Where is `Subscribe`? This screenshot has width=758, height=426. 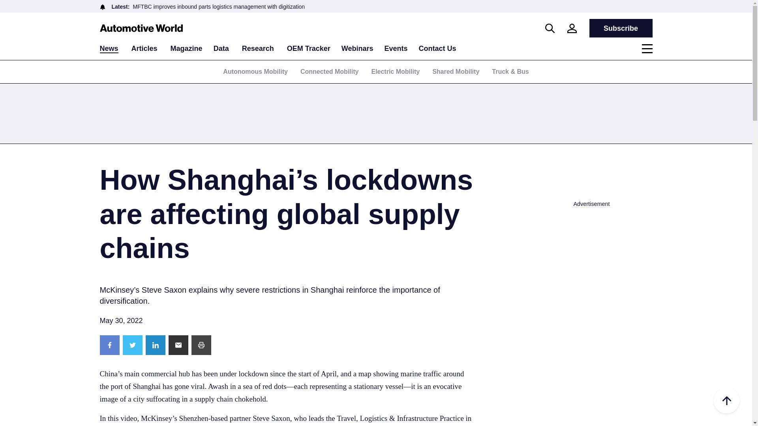 Subscribe is located at coordinates (620, 28).